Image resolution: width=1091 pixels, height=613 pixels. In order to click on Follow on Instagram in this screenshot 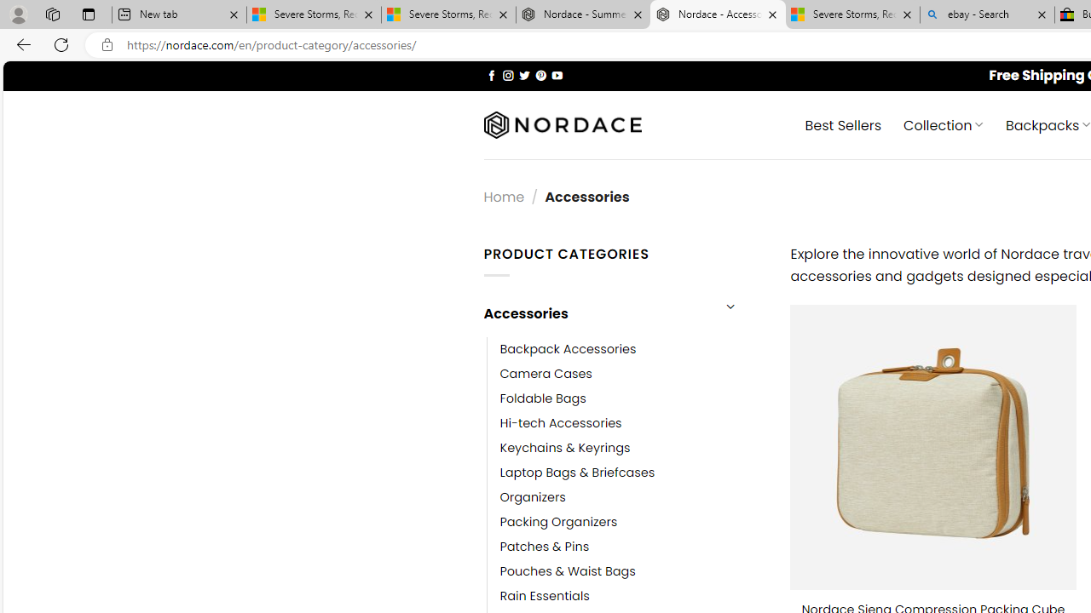, I will do `click(508, 75)`.